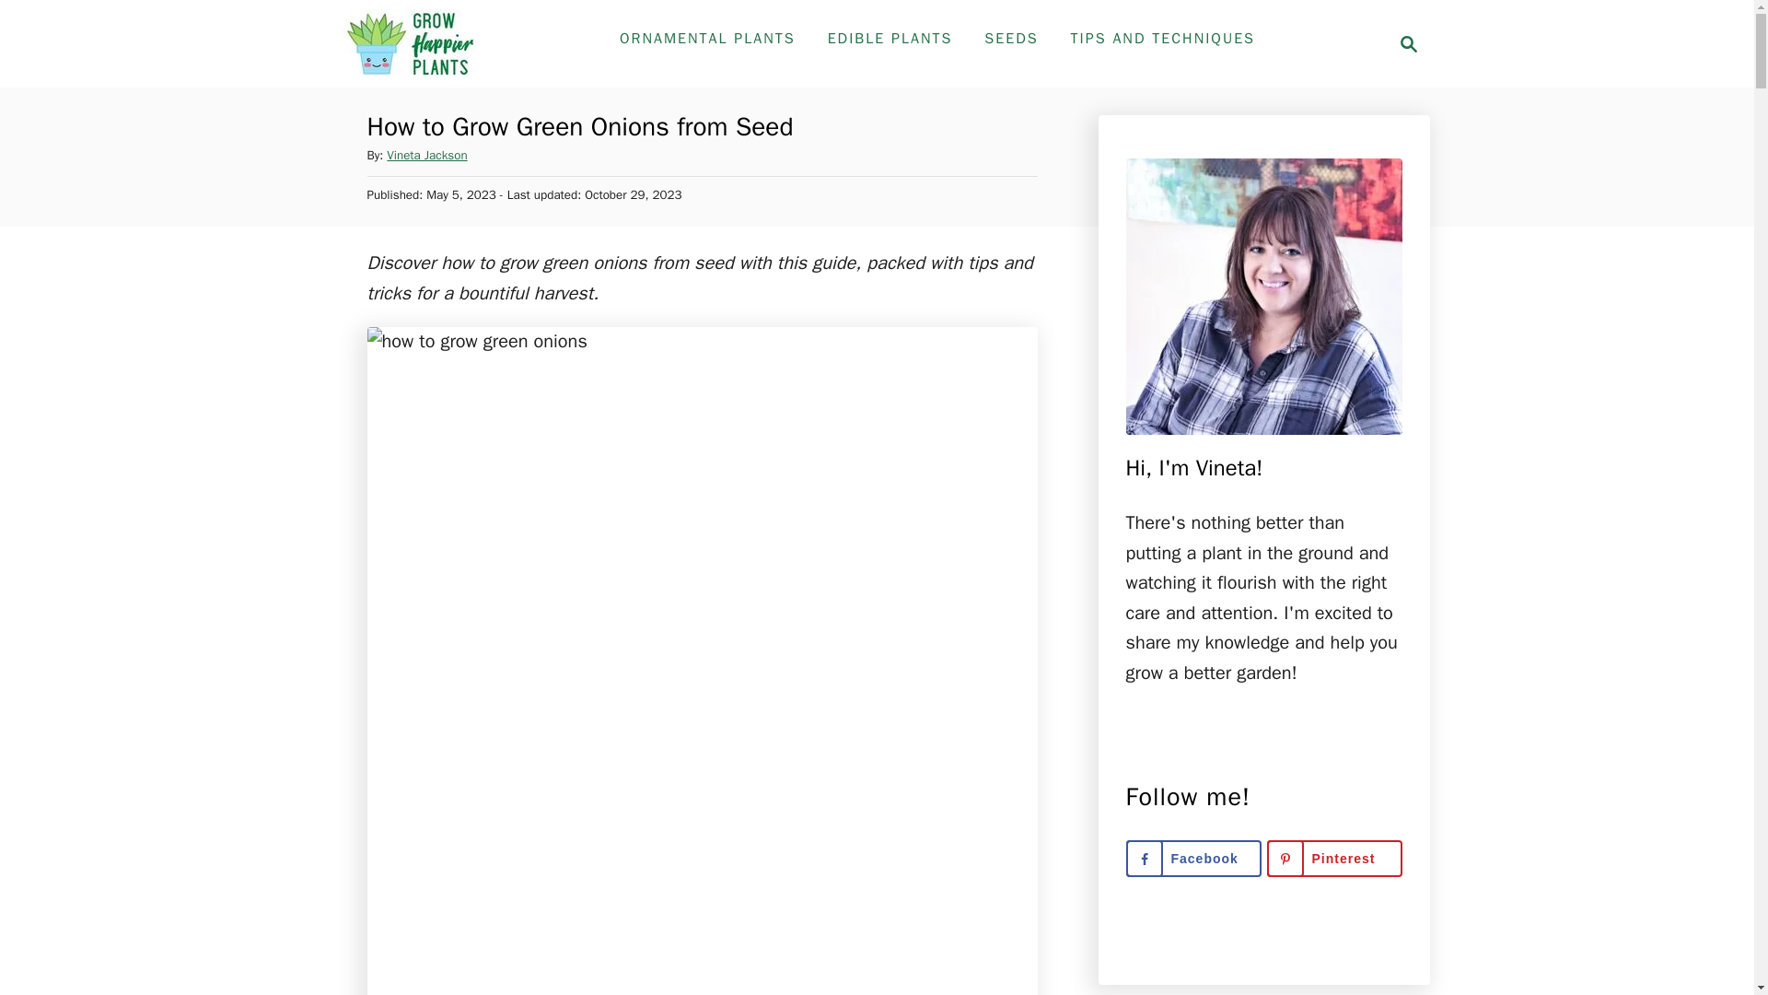  What do you see at coordinates (1192, 858) in the screenshot?
I see `Follow on Facebook` at bounding box center [1192, 858].